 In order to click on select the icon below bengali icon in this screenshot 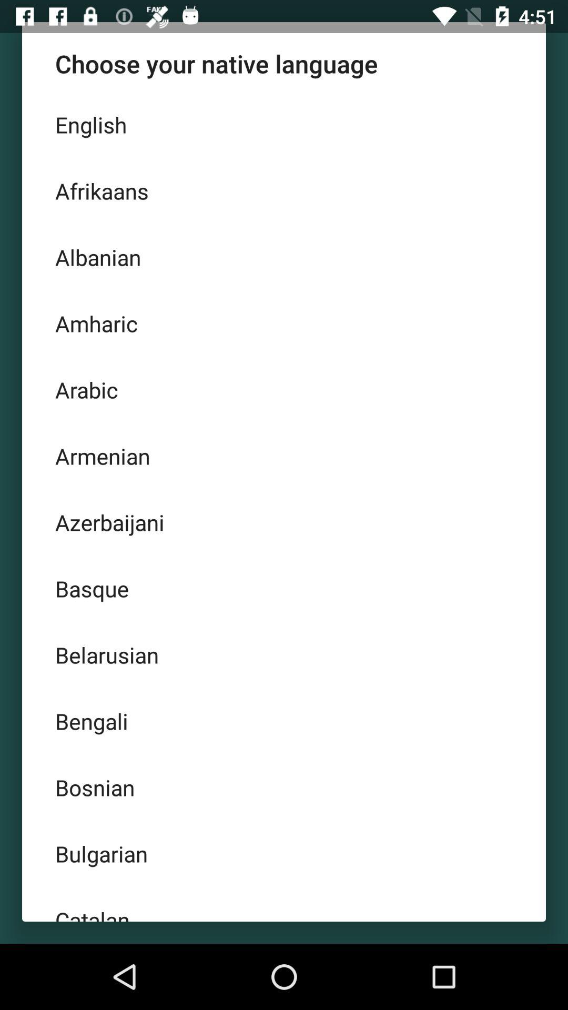, I will do `click(284, 787)`.